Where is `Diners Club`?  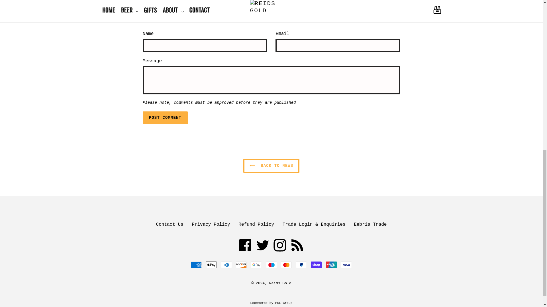
Diners Club is located at coordinates (226, 265).